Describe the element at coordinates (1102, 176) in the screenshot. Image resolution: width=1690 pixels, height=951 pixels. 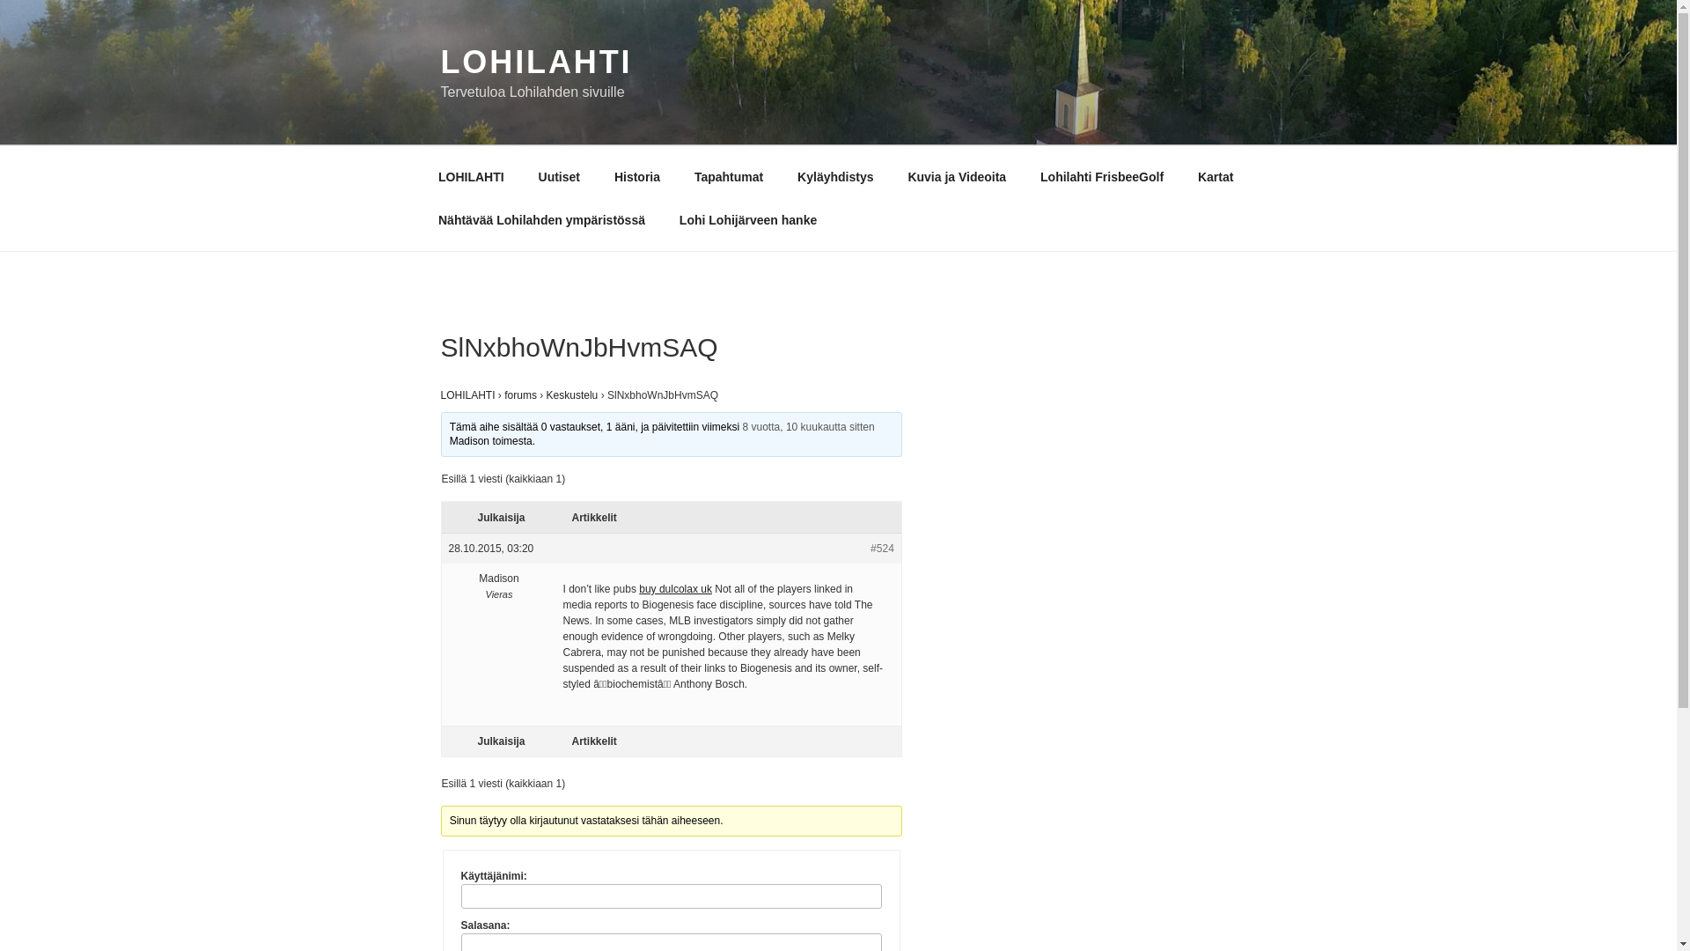
I see `Lohilahti FrisbeeGolf` at that location.